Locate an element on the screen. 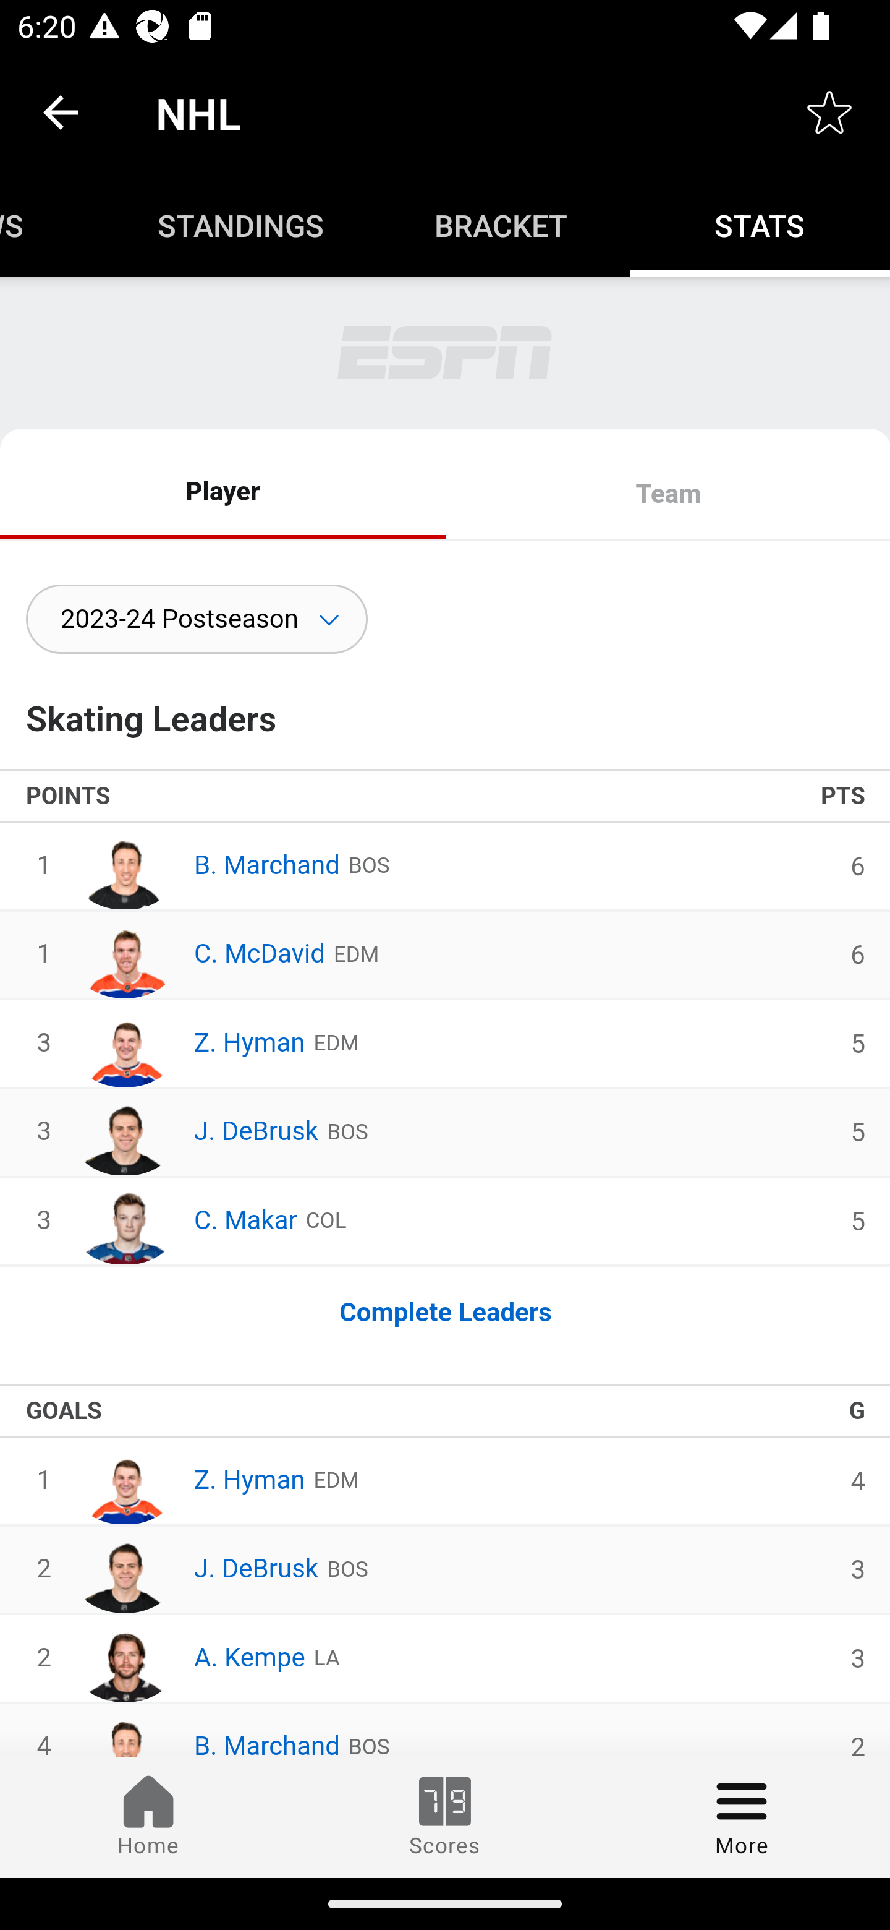 The height and width of the screenshot is (1930, 890). Scores is located at coordinates (445, 1817).